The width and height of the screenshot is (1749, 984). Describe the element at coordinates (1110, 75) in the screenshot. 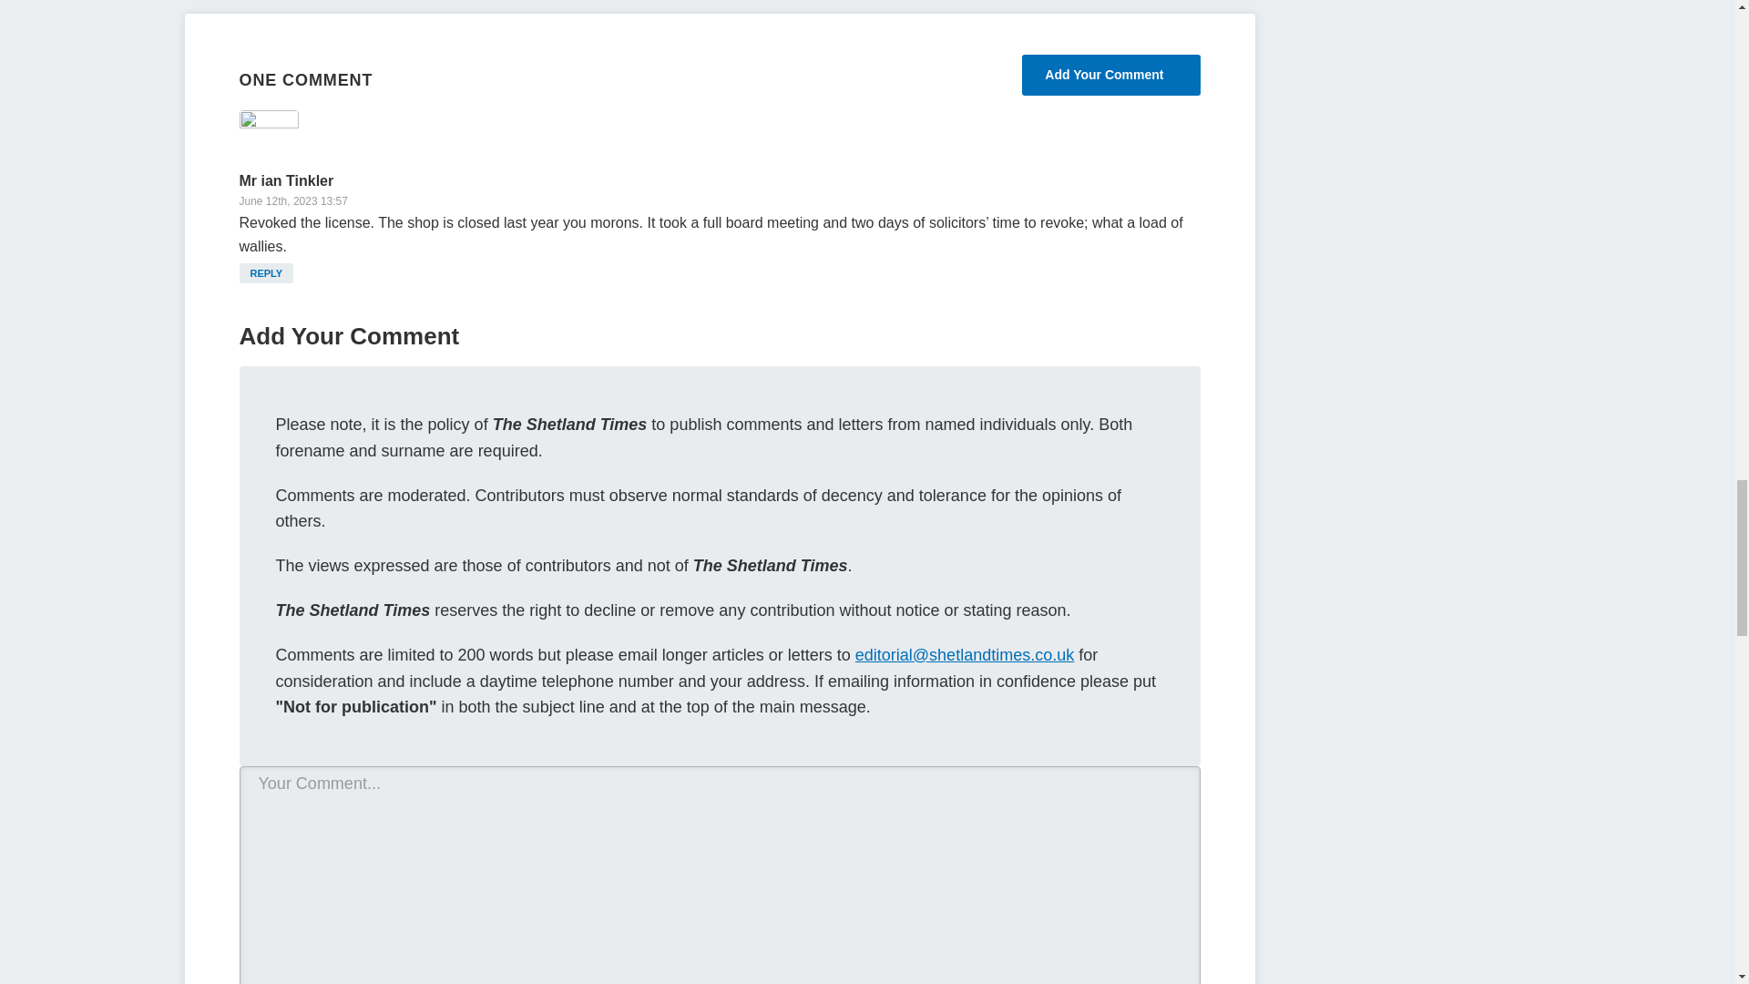

I see `Add Your Comment` at that location.